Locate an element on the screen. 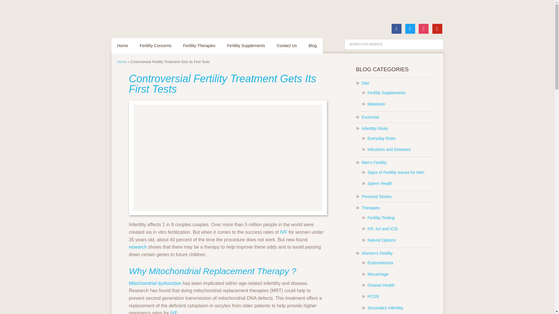 This screenshot has width=559, height=314. Home is located at coordinates (121, 62).